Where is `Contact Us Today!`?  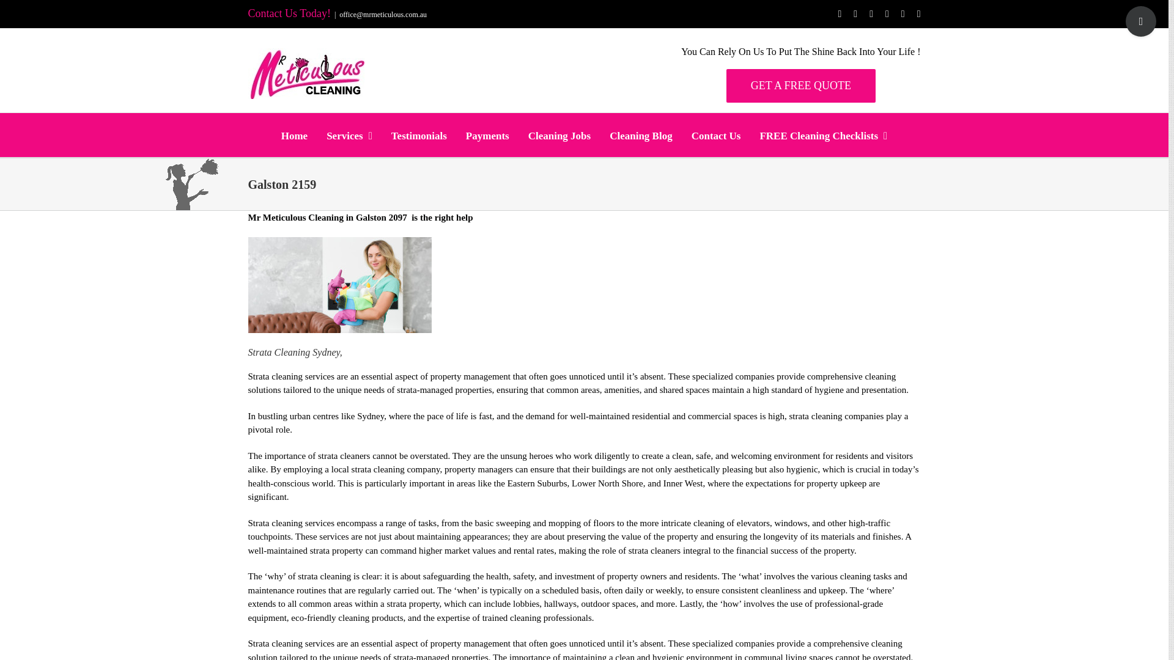
Contact Us Today! is located at coordinates (289, 13).